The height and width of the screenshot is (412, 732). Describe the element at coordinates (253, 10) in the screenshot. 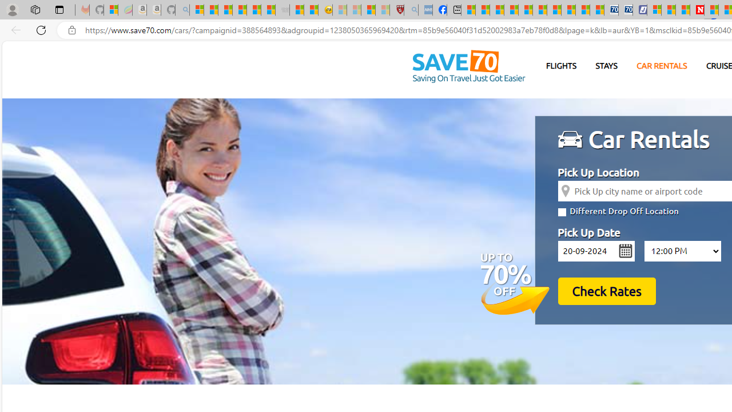

I see `New Report Confirms 2023 Was Record Hot | Watch` at that location.